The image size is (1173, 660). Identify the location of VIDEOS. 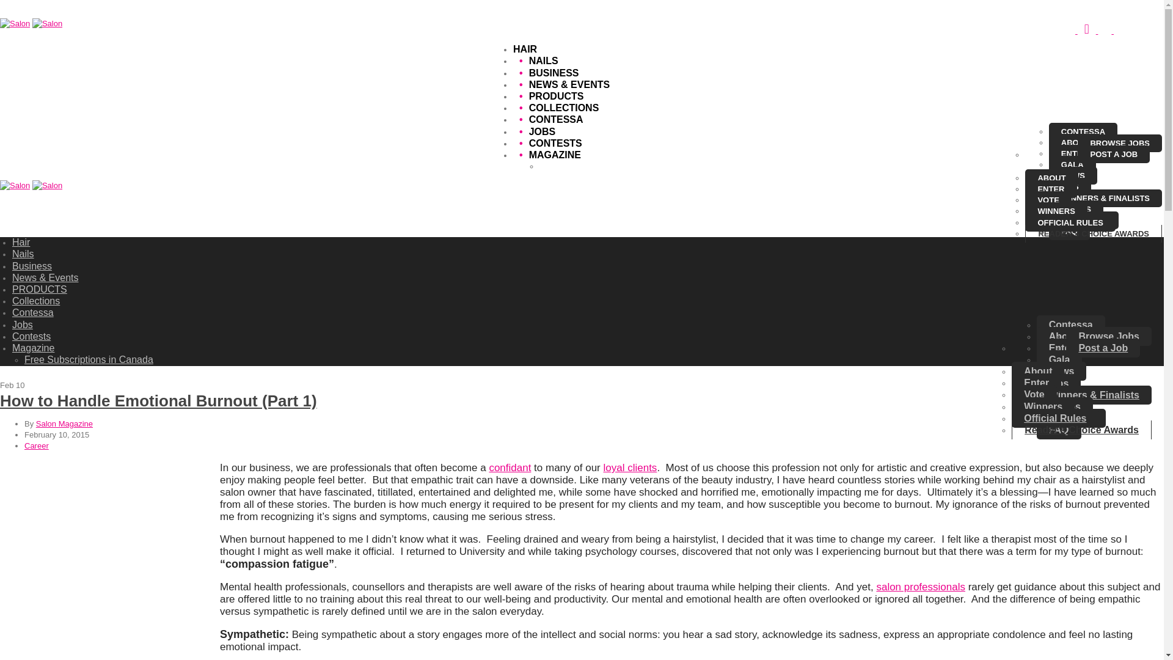
(1076, 209).